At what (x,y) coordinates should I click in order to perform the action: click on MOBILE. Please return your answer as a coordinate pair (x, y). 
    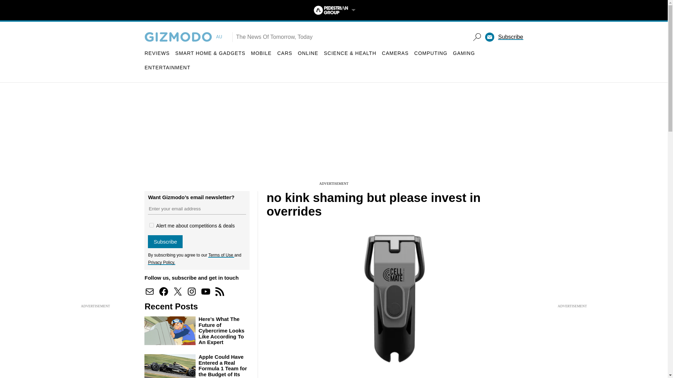
    Looking at the image, I should click on (261, 53).